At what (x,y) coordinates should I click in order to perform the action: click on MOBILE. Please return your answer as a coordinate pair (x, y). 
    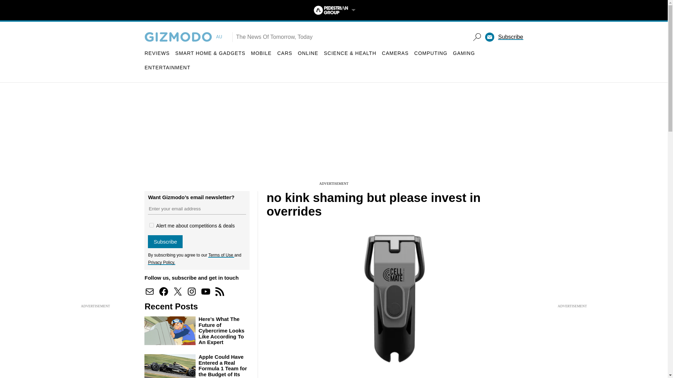
    Looking at the image, I should click on (261, 53).